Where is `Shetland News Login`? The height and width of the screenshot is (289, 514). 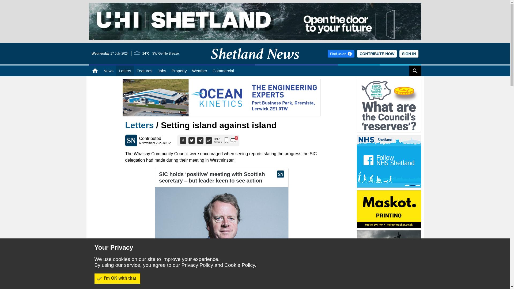
Shetland News Login is located at coordinates (409, 54).